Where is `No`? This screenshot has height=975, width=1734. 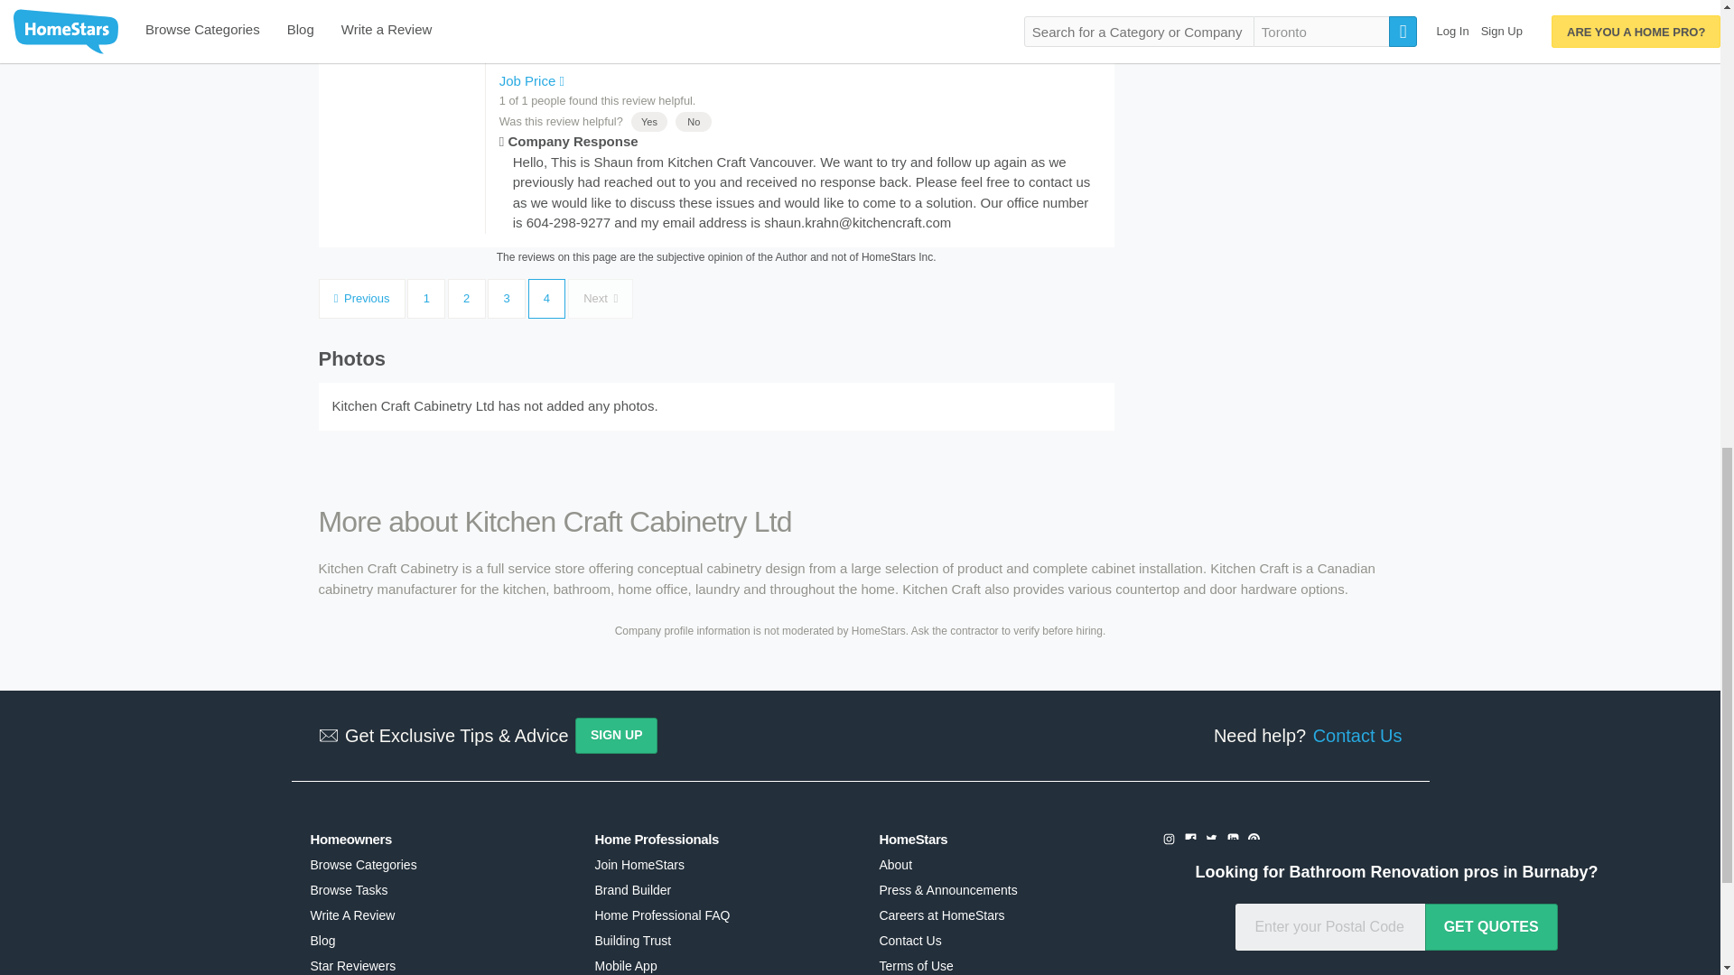
No is located at coordinates (694, 121).